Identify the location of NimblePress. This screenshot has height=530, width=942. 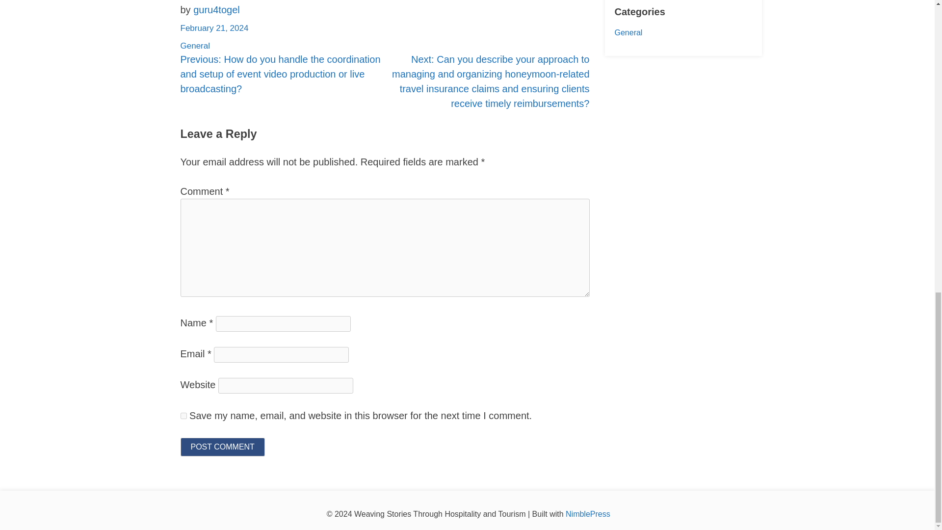
(588, 514).